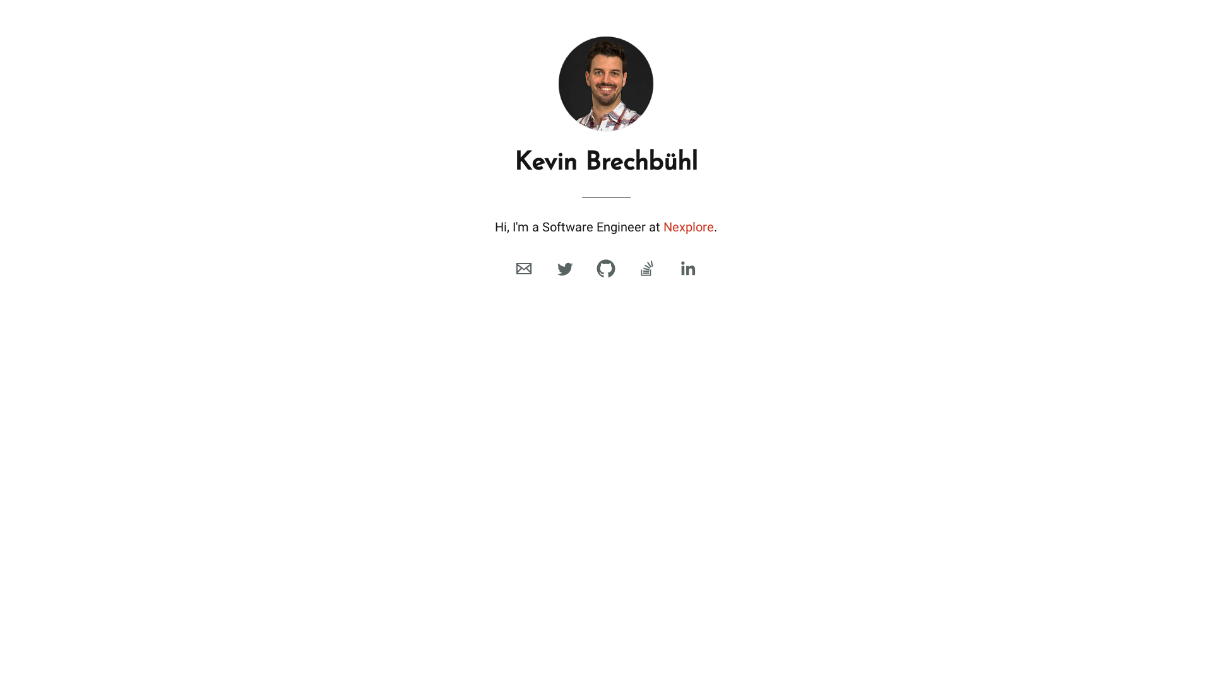  Describe the element at coordinates (606, 269) in the screenshot. I see `GitHub` at that location.